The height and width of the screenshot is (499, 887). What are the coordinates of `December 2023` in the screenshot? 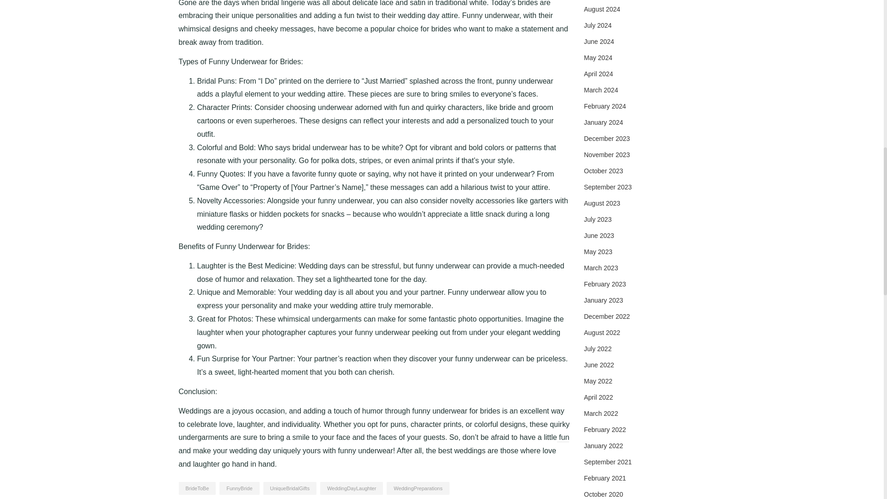 It's located at (607, 138).